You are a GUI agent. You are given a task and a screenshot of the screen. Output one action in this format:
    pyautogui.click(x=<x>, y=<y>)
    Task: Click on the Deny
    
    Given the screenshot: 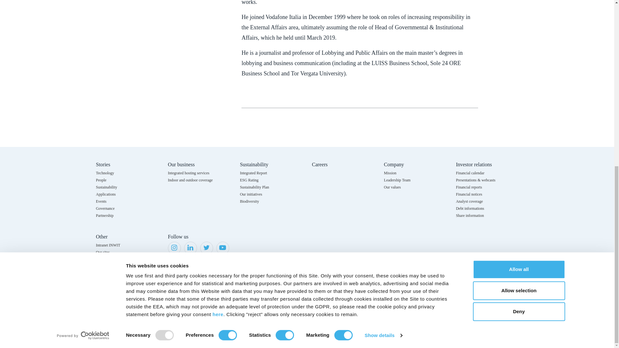 What is the action you would take?
    pyautogui.click(x=518, y=2)
    